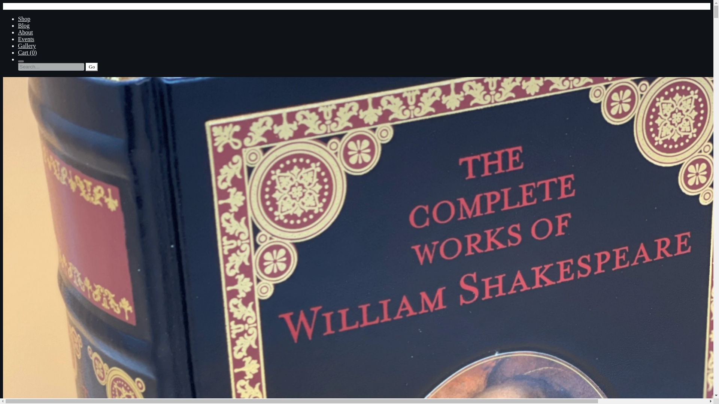 The width and height of the screenshot is (719, 404). I want to click on Go, so click(91, 67).